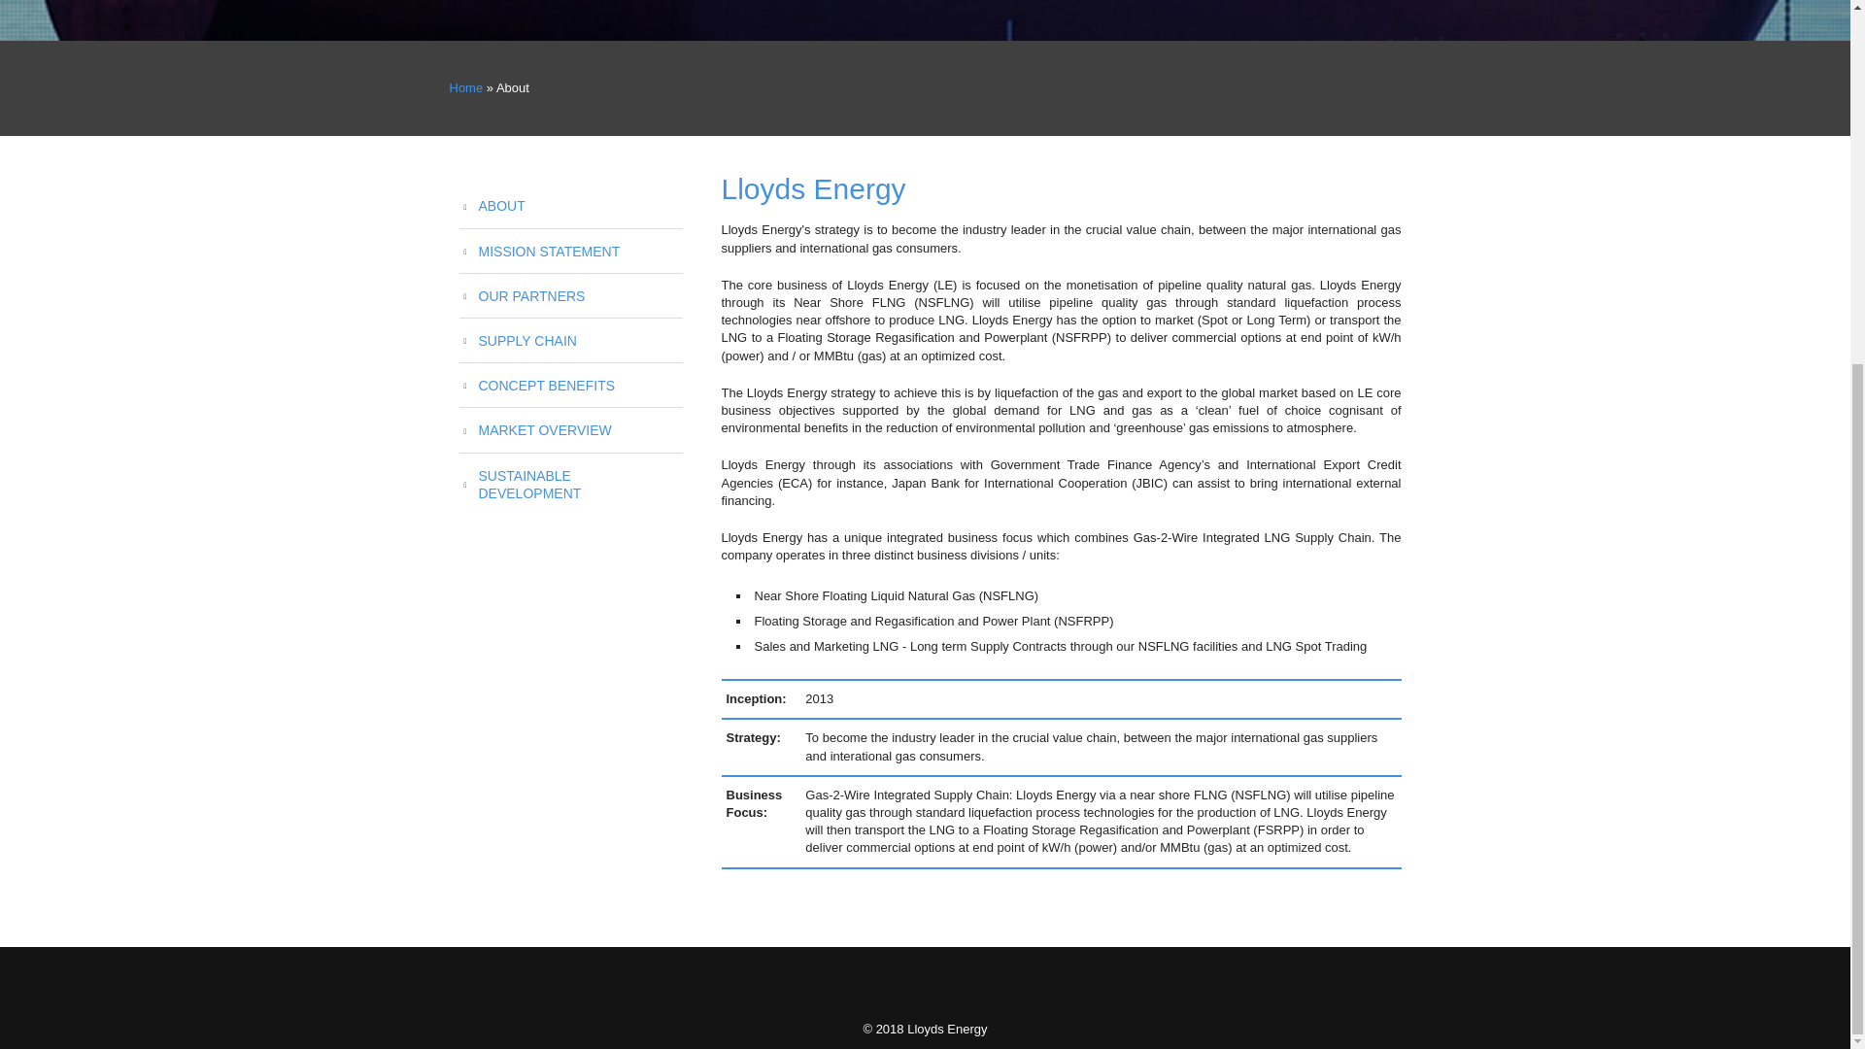  Describe the element at coordinates (570, 206) in the screenshot. I see `ABOUT` at that location.